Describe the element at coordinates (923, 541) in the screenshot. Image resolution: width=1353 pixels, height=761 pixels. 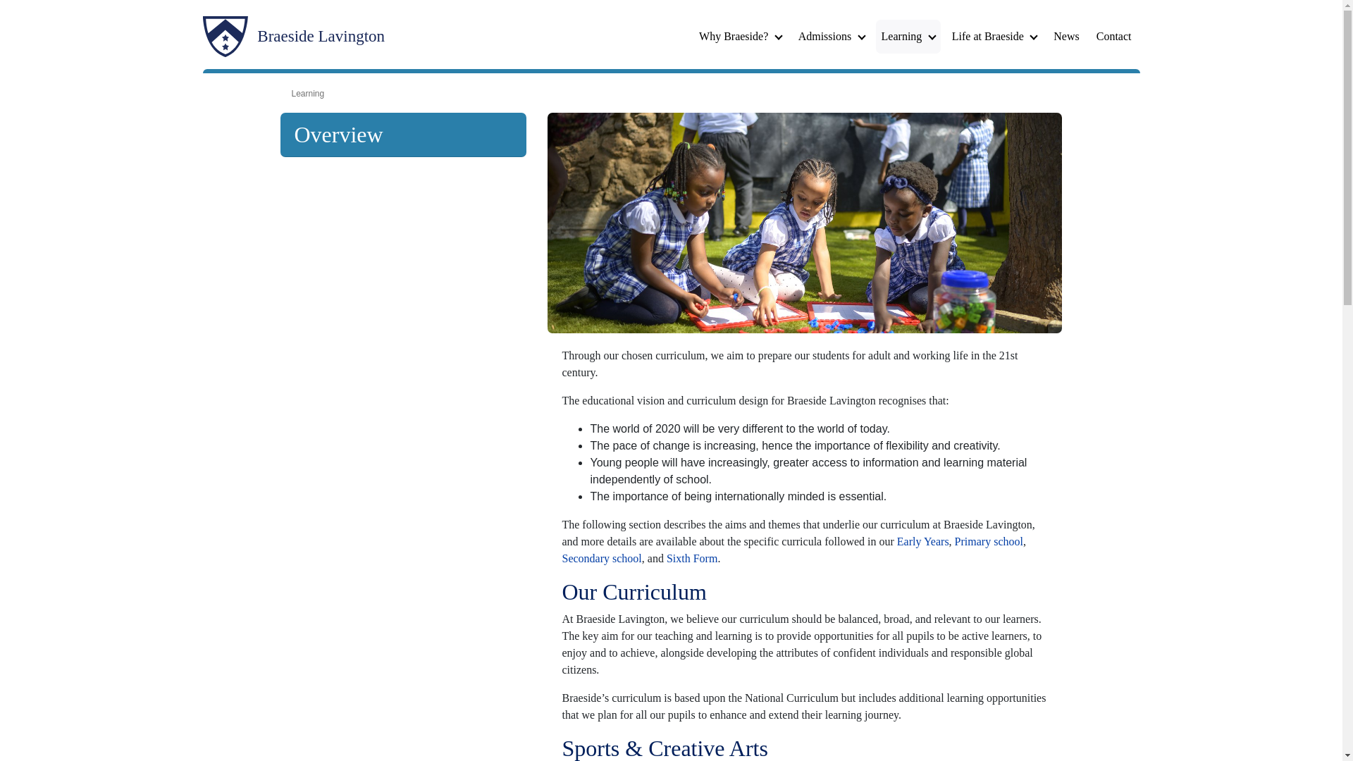
I see `Early Years` at that location.